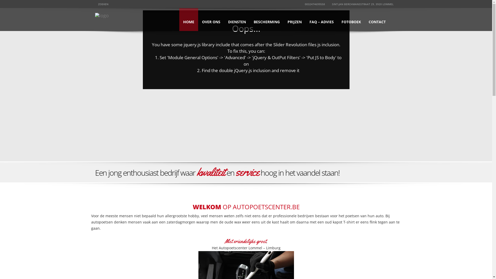 The width and height of the screenshot is (496, 279). What do you see at coordinates (237, 20) in the screenshot?
I see `DIENSTEN` at bounding box center [237, 20].